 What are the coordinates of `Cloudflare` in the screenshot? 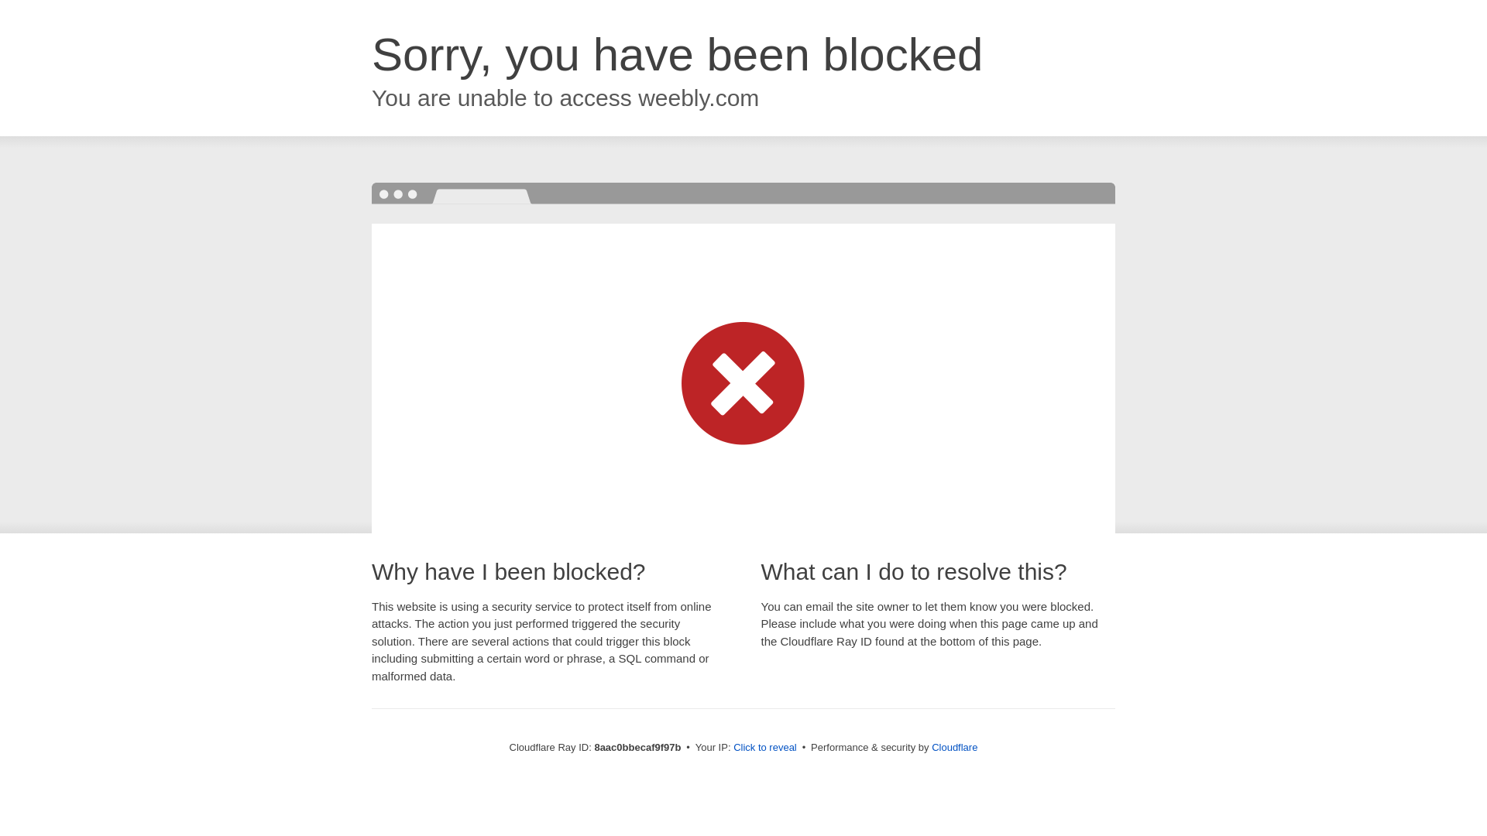 It's located at (954, 747).